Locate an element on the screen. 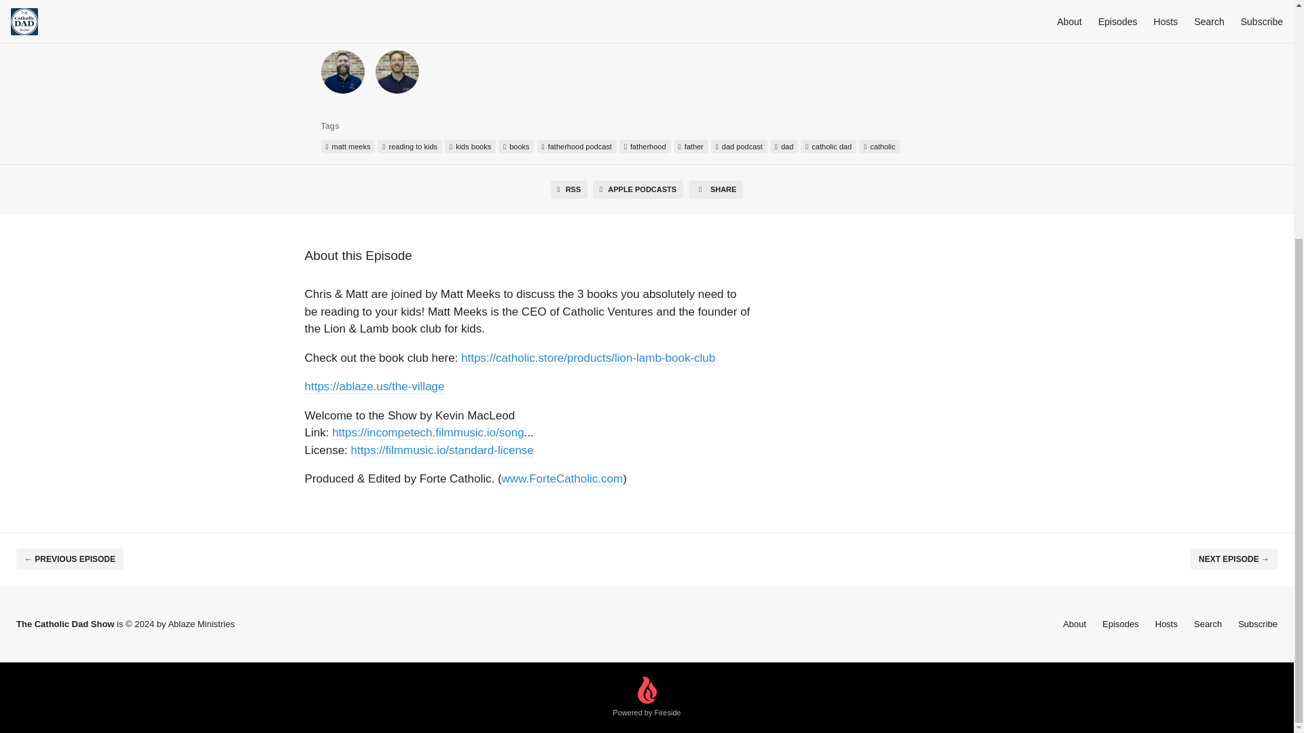 Image resolution: width=1304 pixels, height=733 pixels. catholic is located at coordinates (879, 147).